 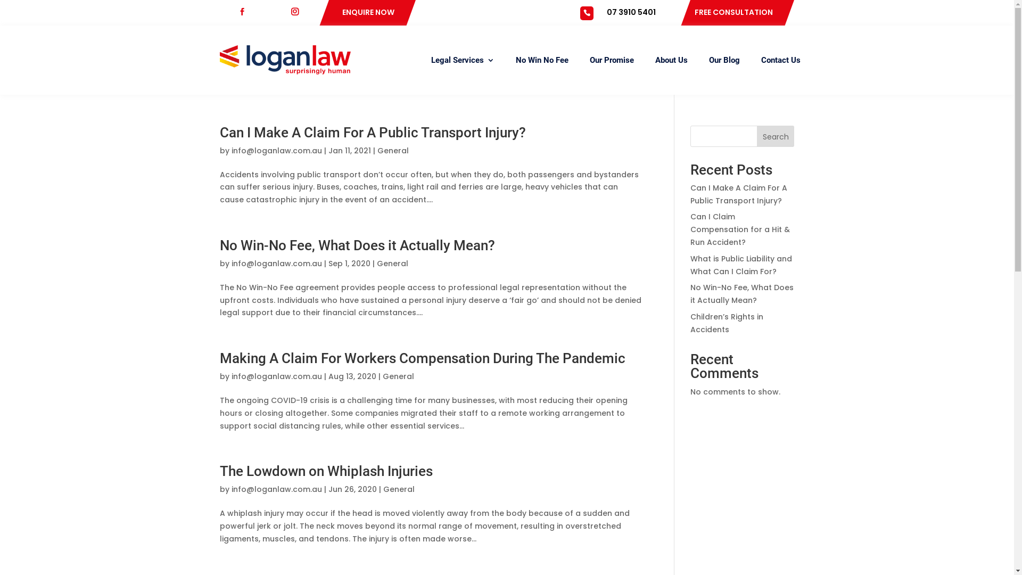 What do you see at coordinates (542, 60) in the screenshot?
I see `No Win No Fee` at bounding box center [542, 60].